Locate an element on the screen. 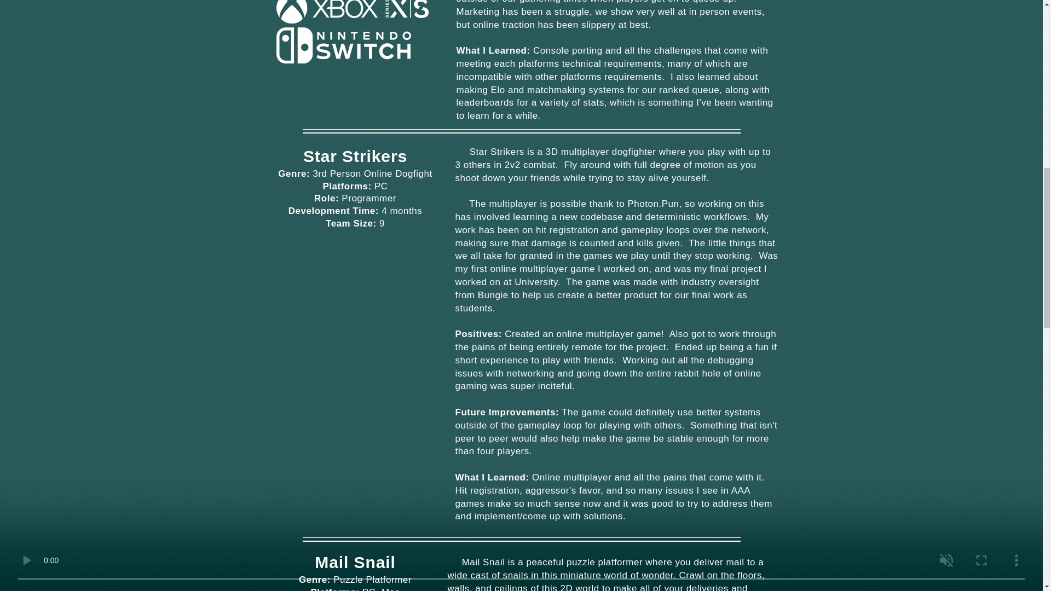 The image size is (1051, 591). Xbox Store is located at coordinates (351, 12).